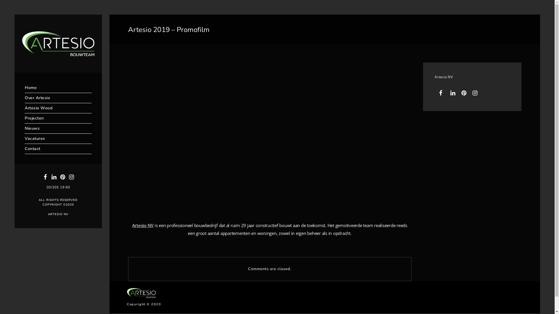 The image size is (559, 314). I want to click on Home, so click(58, 88).